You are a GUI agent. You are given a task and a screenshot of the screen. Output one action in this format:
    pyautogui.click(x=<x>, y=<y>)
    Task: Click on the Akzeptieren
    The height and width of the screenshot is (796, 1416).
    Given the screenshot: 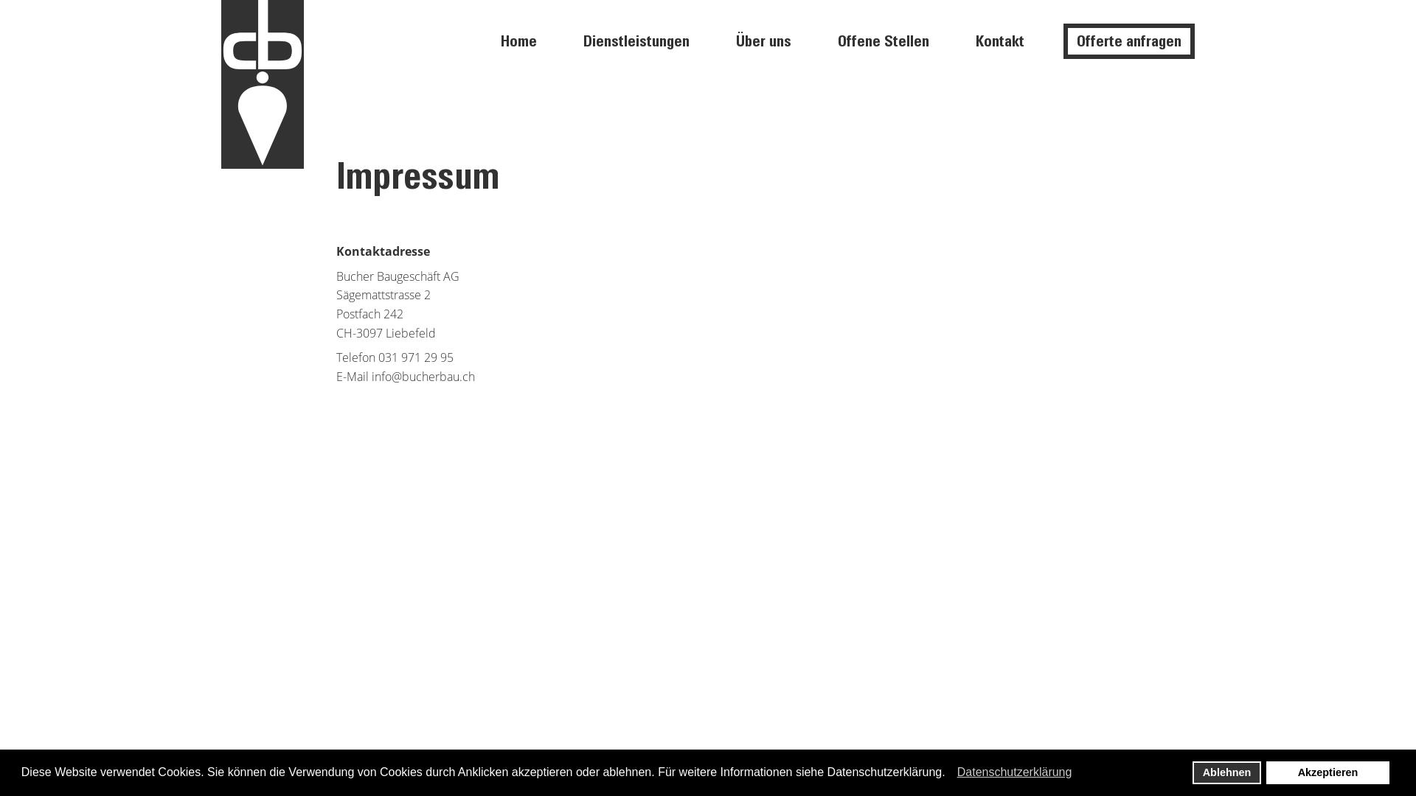 What is the action you would take?
    pyautogui.click(x=1327, y=772)
    